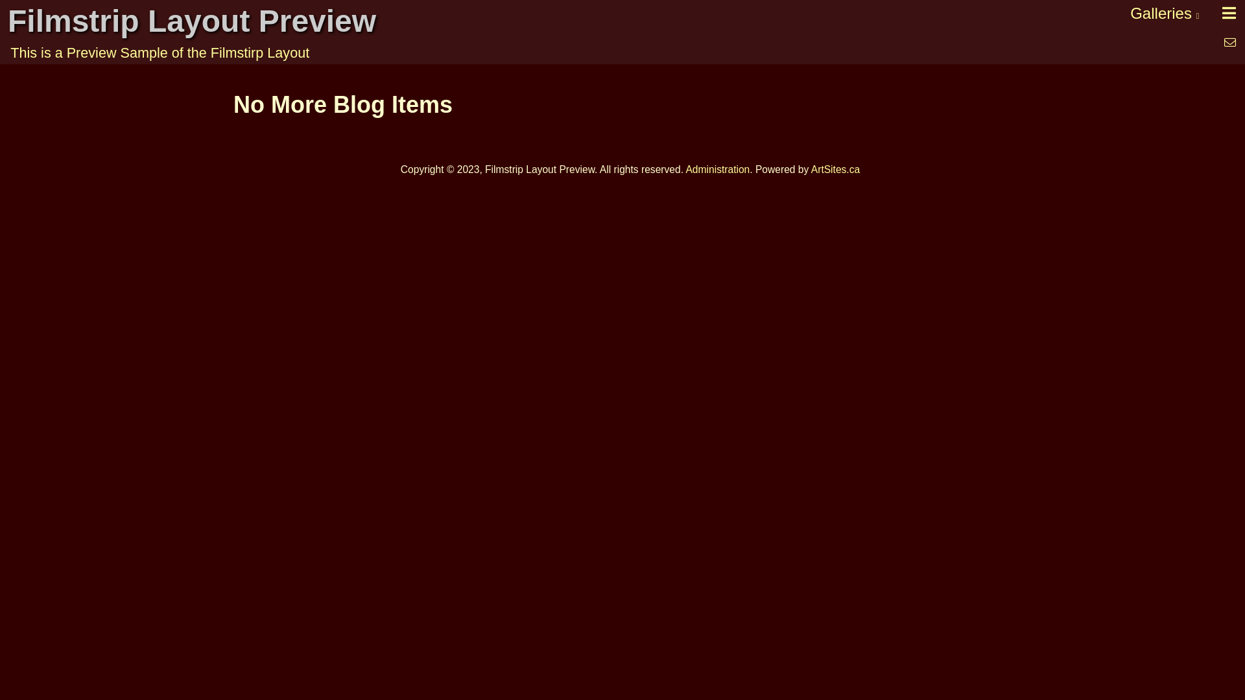 The height and width of the screenshot is (700, 1245). What do you see at coordinates (564, 21) in the screenshot?
I see `Filmstrip Layout Preview` at bounding box center [564, 21].